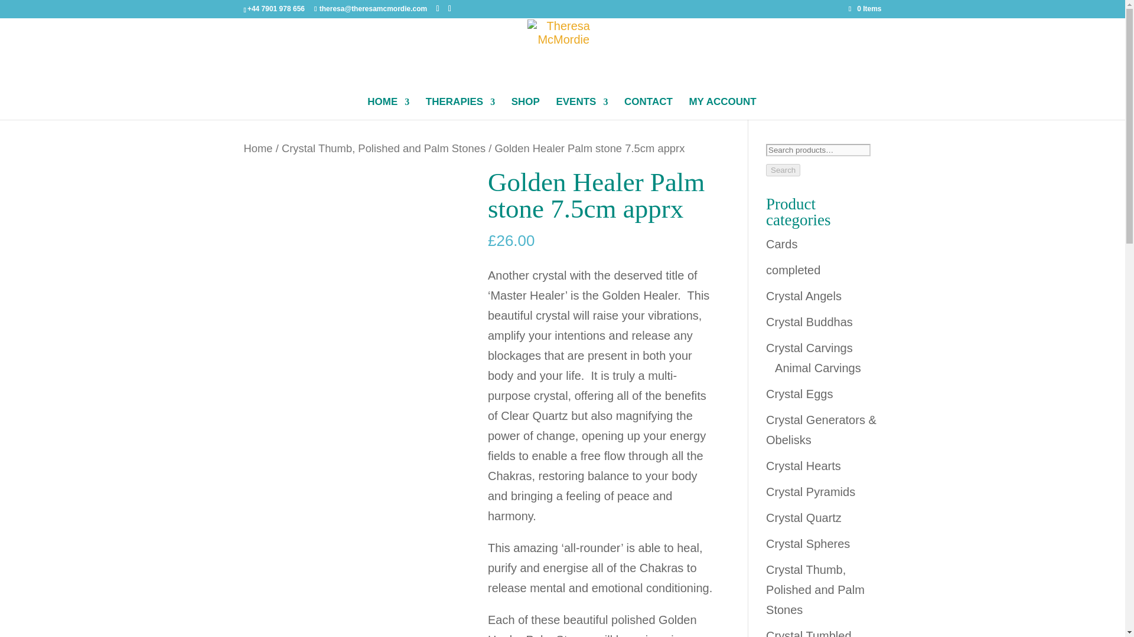 The image size is (1134, 637). Describe the element at coordinates (525, 109) in the screenshot. I see `SHOP` at that location.